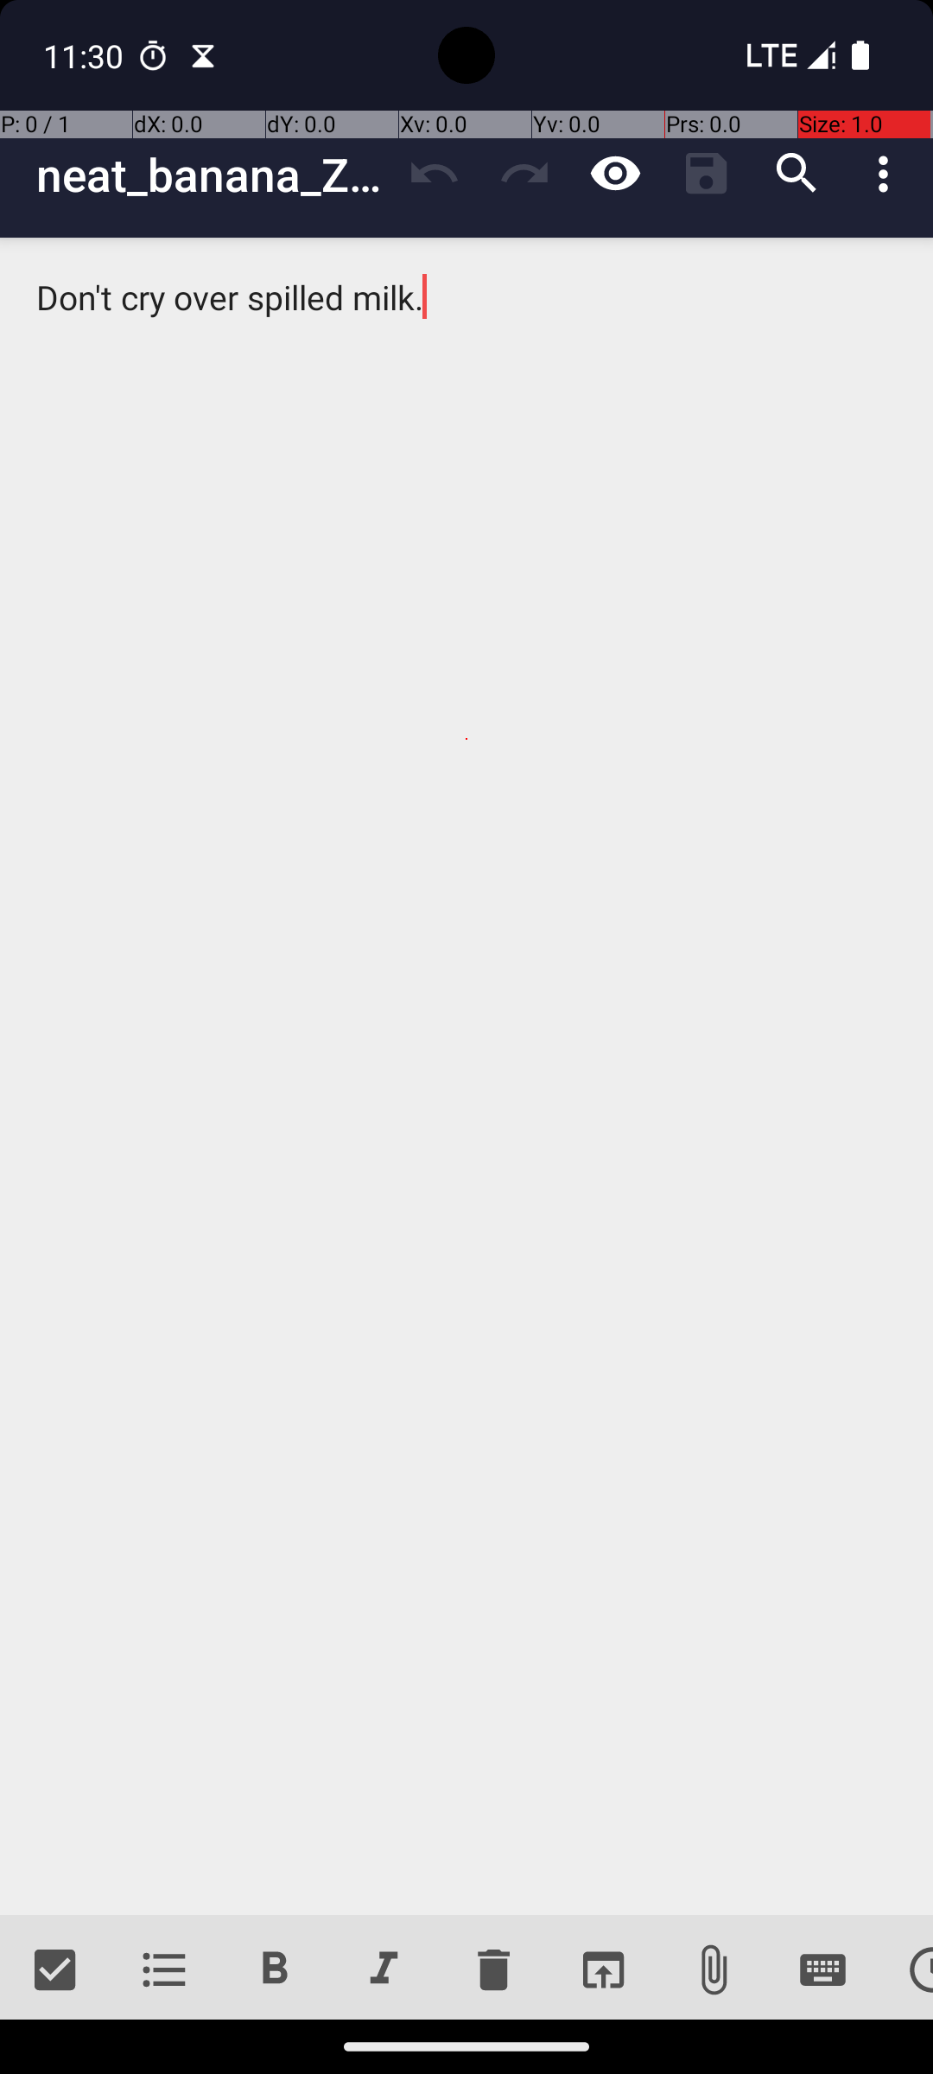 The image size is (933, 2074). Describe the element at coordinates (466, 1077) in the screenshot. I see `Don't cry over spilled milk.
` at that location.